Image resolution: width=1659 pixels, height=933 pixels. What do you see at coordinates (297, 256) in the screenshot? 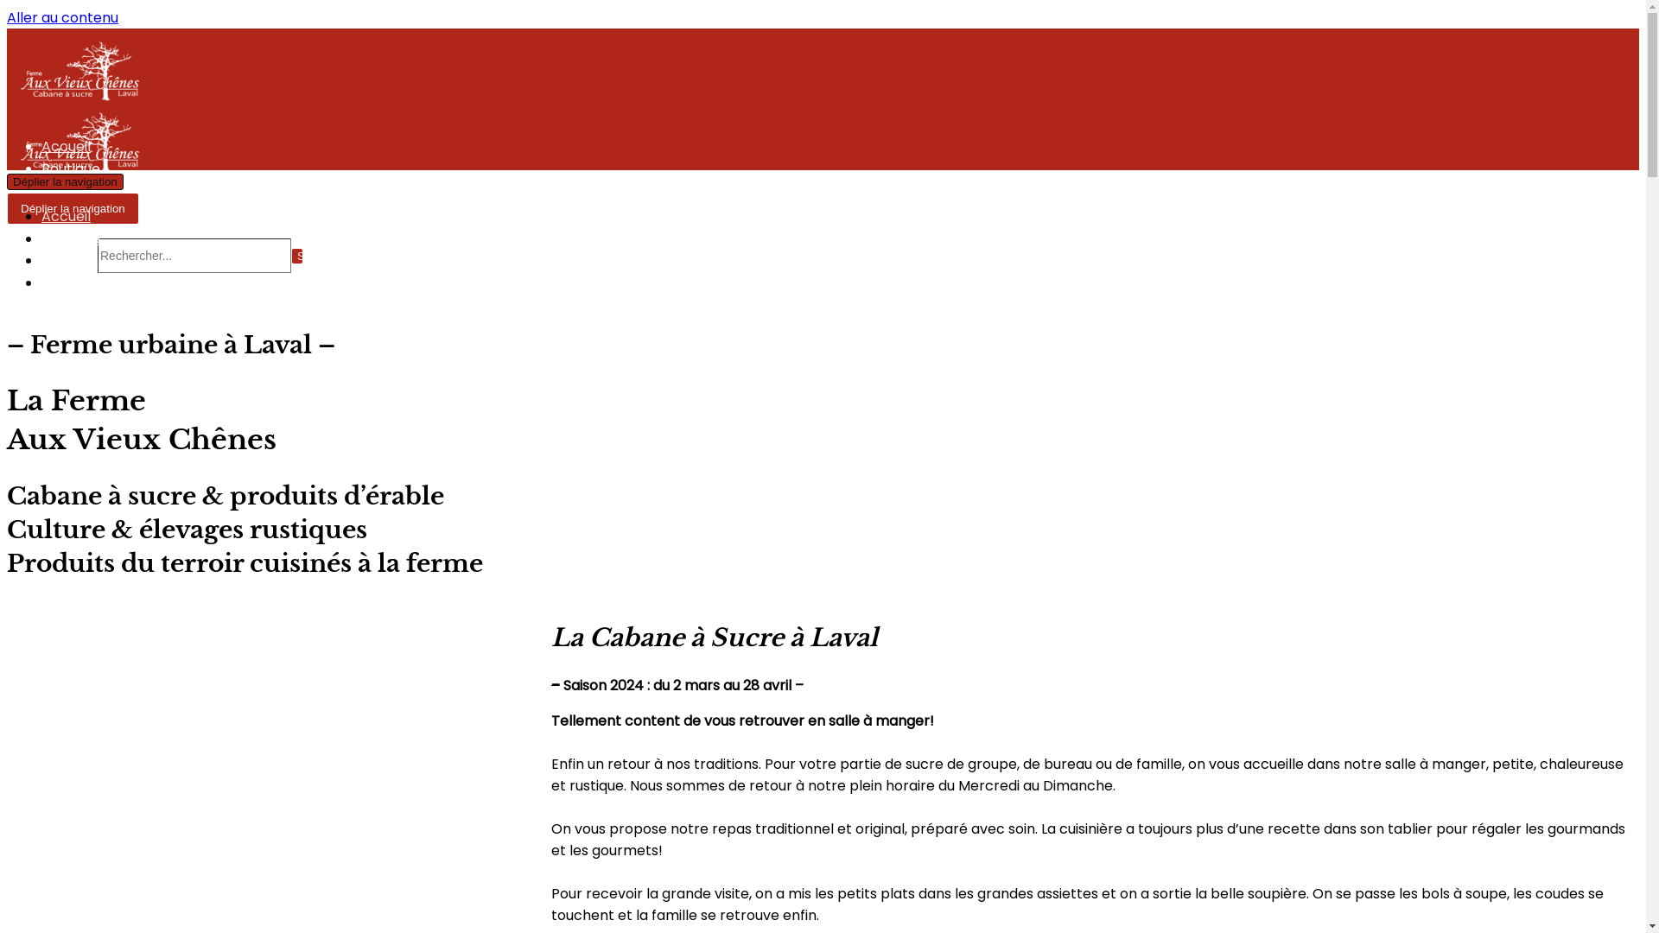
I see `Search` at bounding box center [297, 256].